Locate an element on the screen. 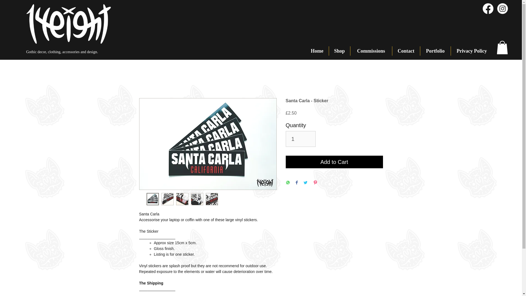 The height and width of the screenshot is (296, 526). Add to Cart is located at coordinates (334, 162).